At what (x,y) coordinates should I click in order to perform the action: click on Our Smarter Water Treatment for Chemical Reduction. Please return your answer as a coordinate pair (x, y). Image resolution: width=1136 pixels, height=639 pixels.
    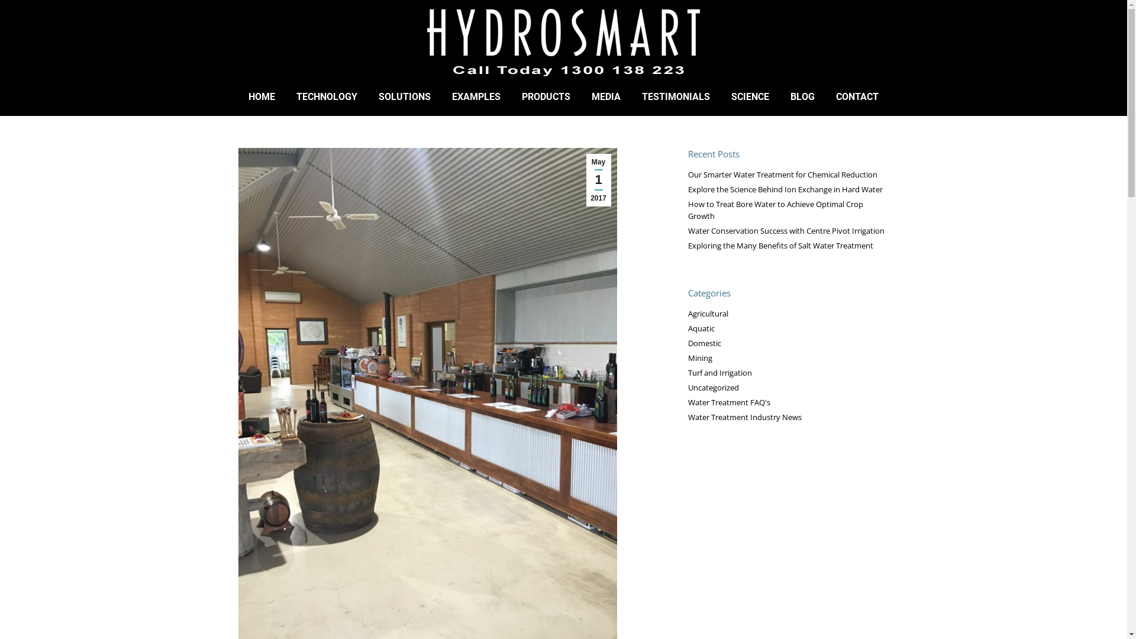
    Looking at the image, I should click on (782, 175).